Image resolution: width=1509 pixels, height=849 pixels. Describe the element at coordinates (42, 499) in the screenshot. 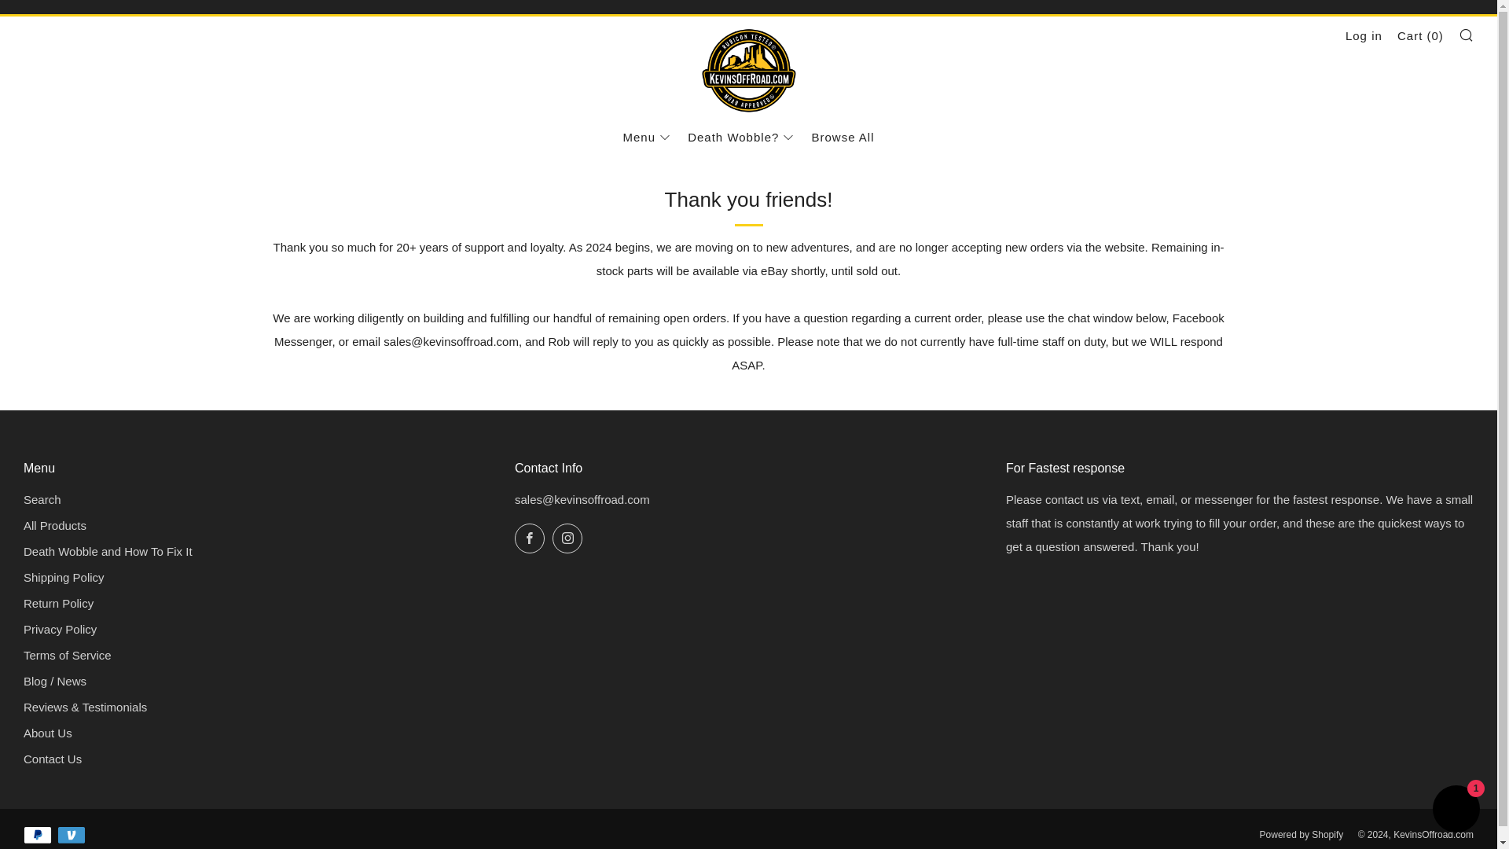

I see `Search` at that location.